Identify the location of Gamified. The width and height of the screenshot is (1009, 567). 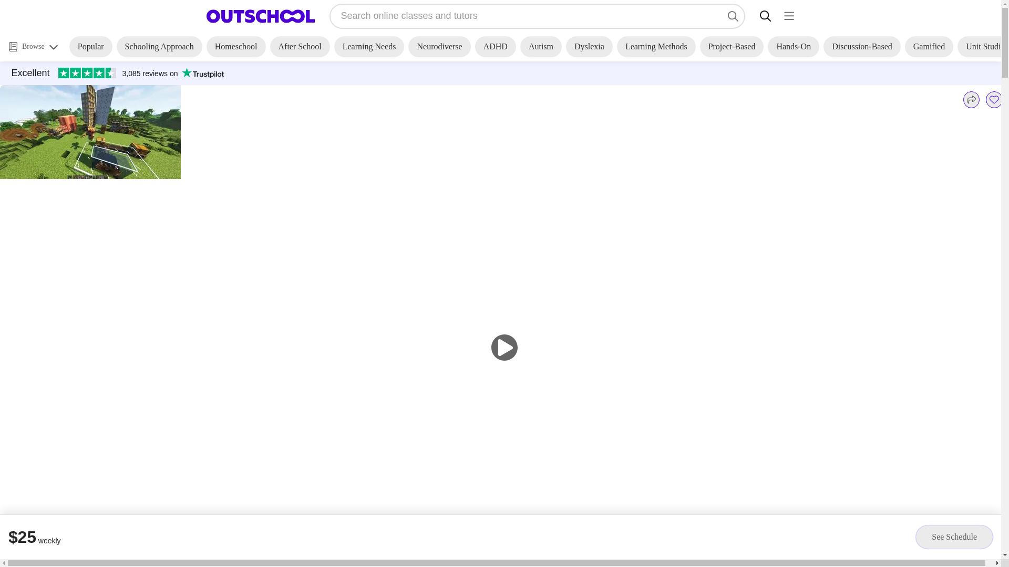
(929, 47).